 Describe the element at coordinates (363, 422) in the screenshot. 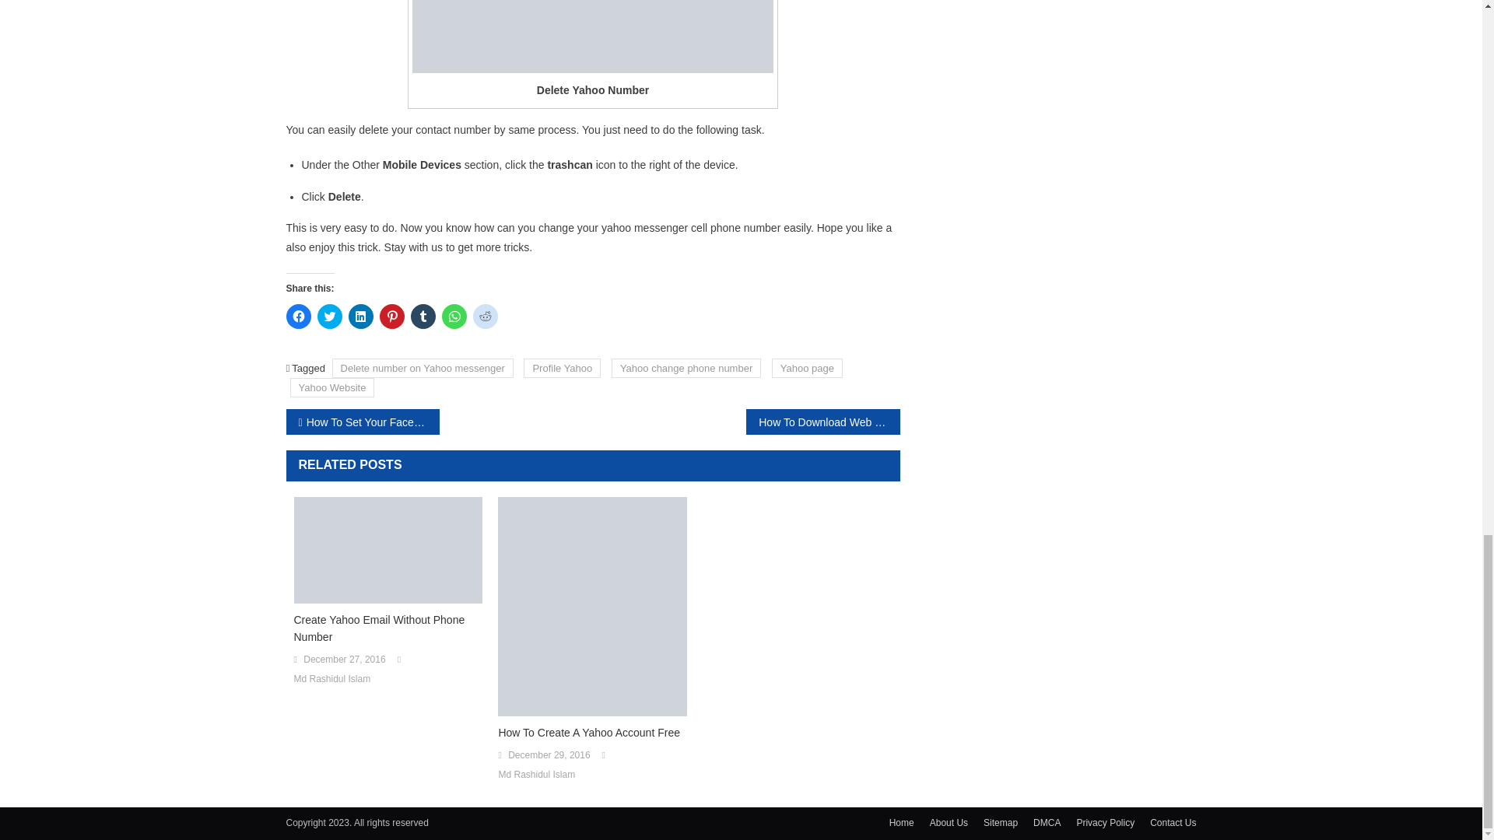

I see `How To Set Your Facebook Account Memorializing After Death` at that location.